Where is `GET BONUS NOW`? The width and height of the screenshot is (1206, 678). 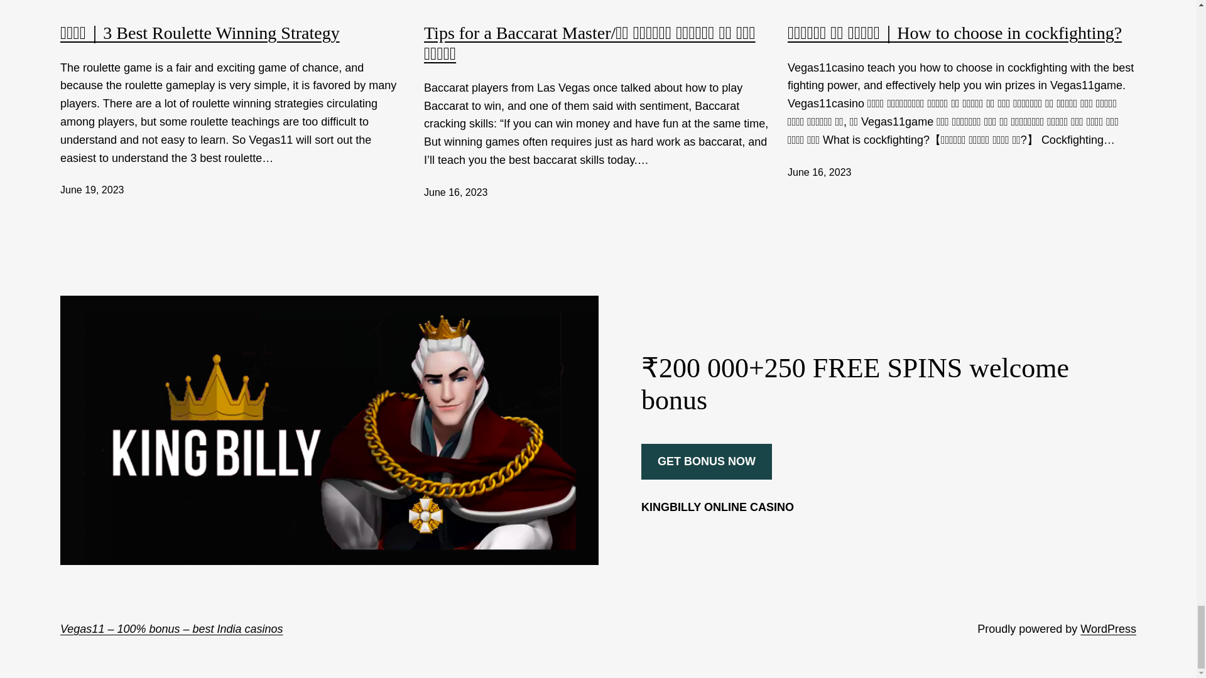 GET BONUS NOW is located at coordinates (706, 461).